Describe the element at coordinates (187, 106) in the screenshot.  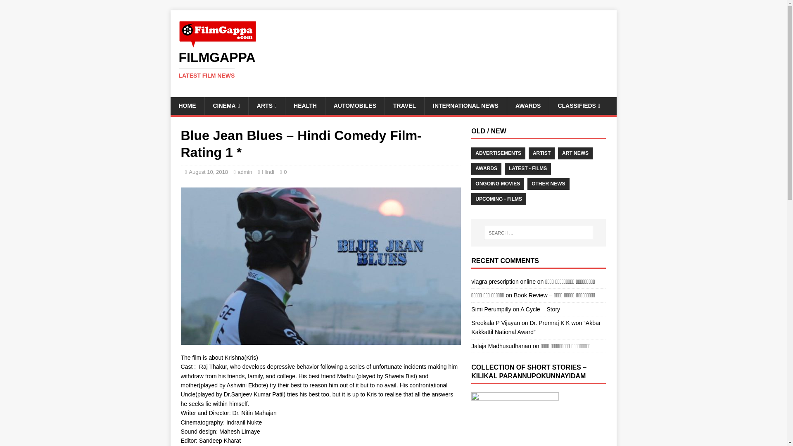
I see `blue jean` at that location.